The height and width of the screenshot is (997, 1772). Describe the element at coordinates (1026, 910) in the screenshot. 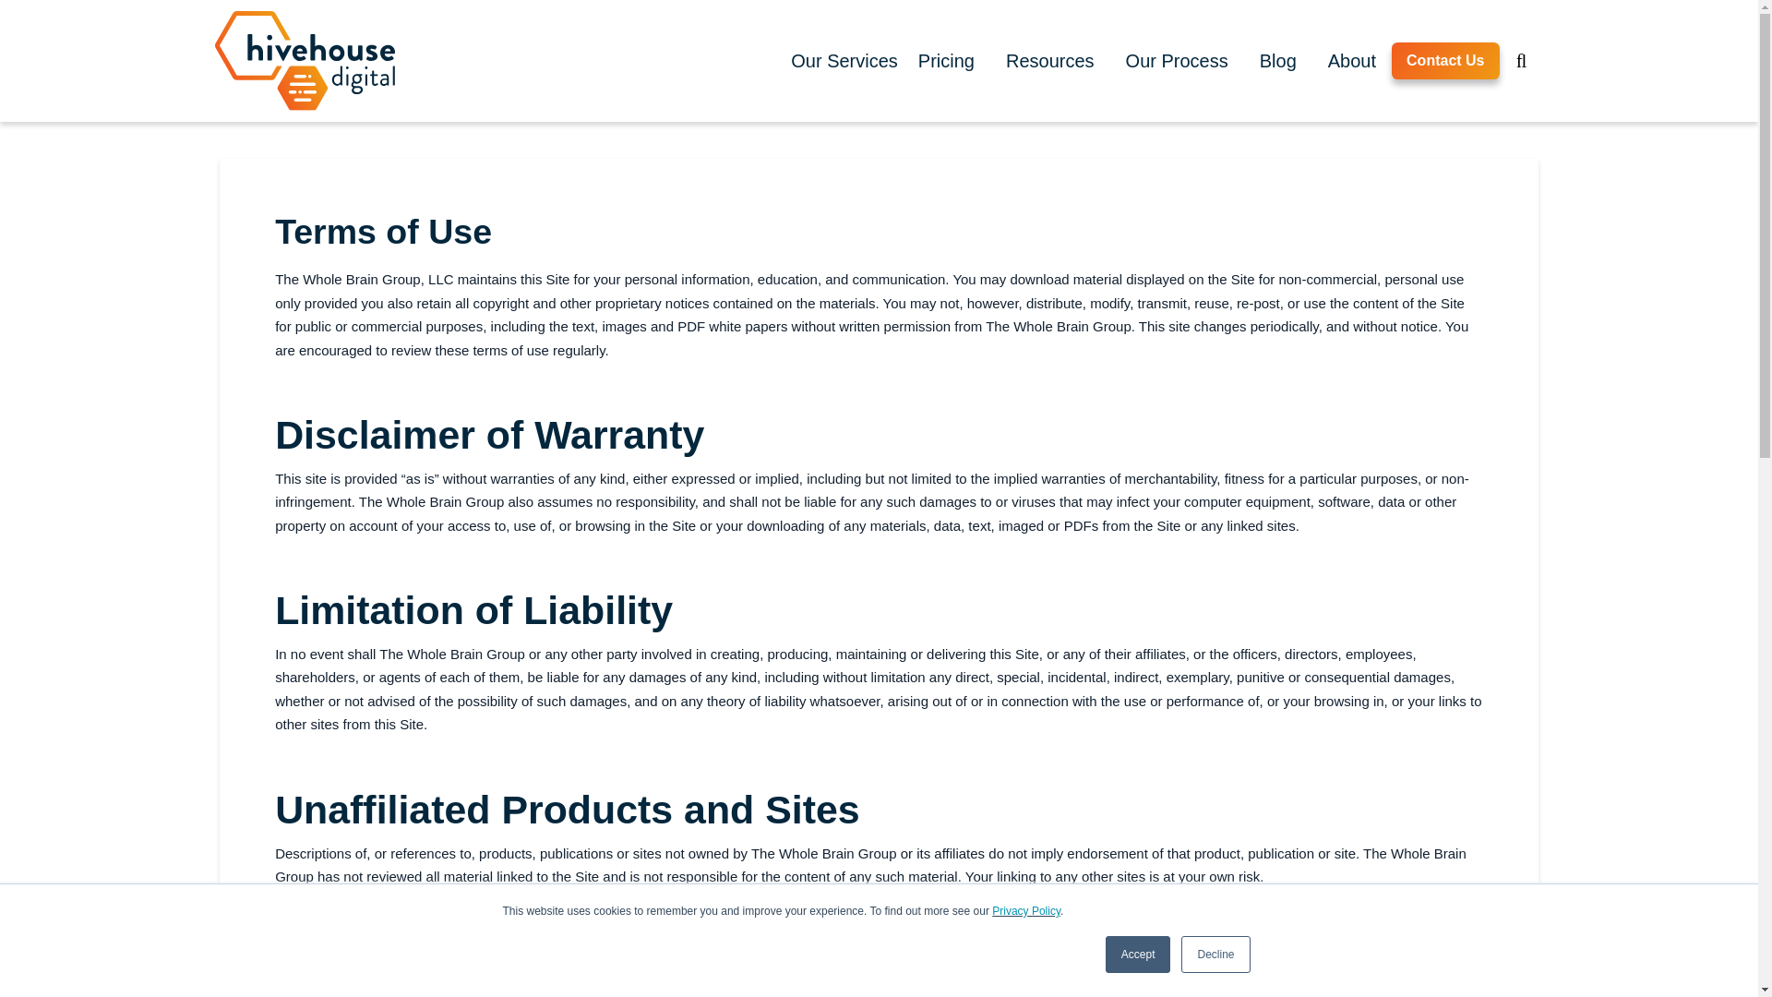

I see `Privacy Policy` at that location.